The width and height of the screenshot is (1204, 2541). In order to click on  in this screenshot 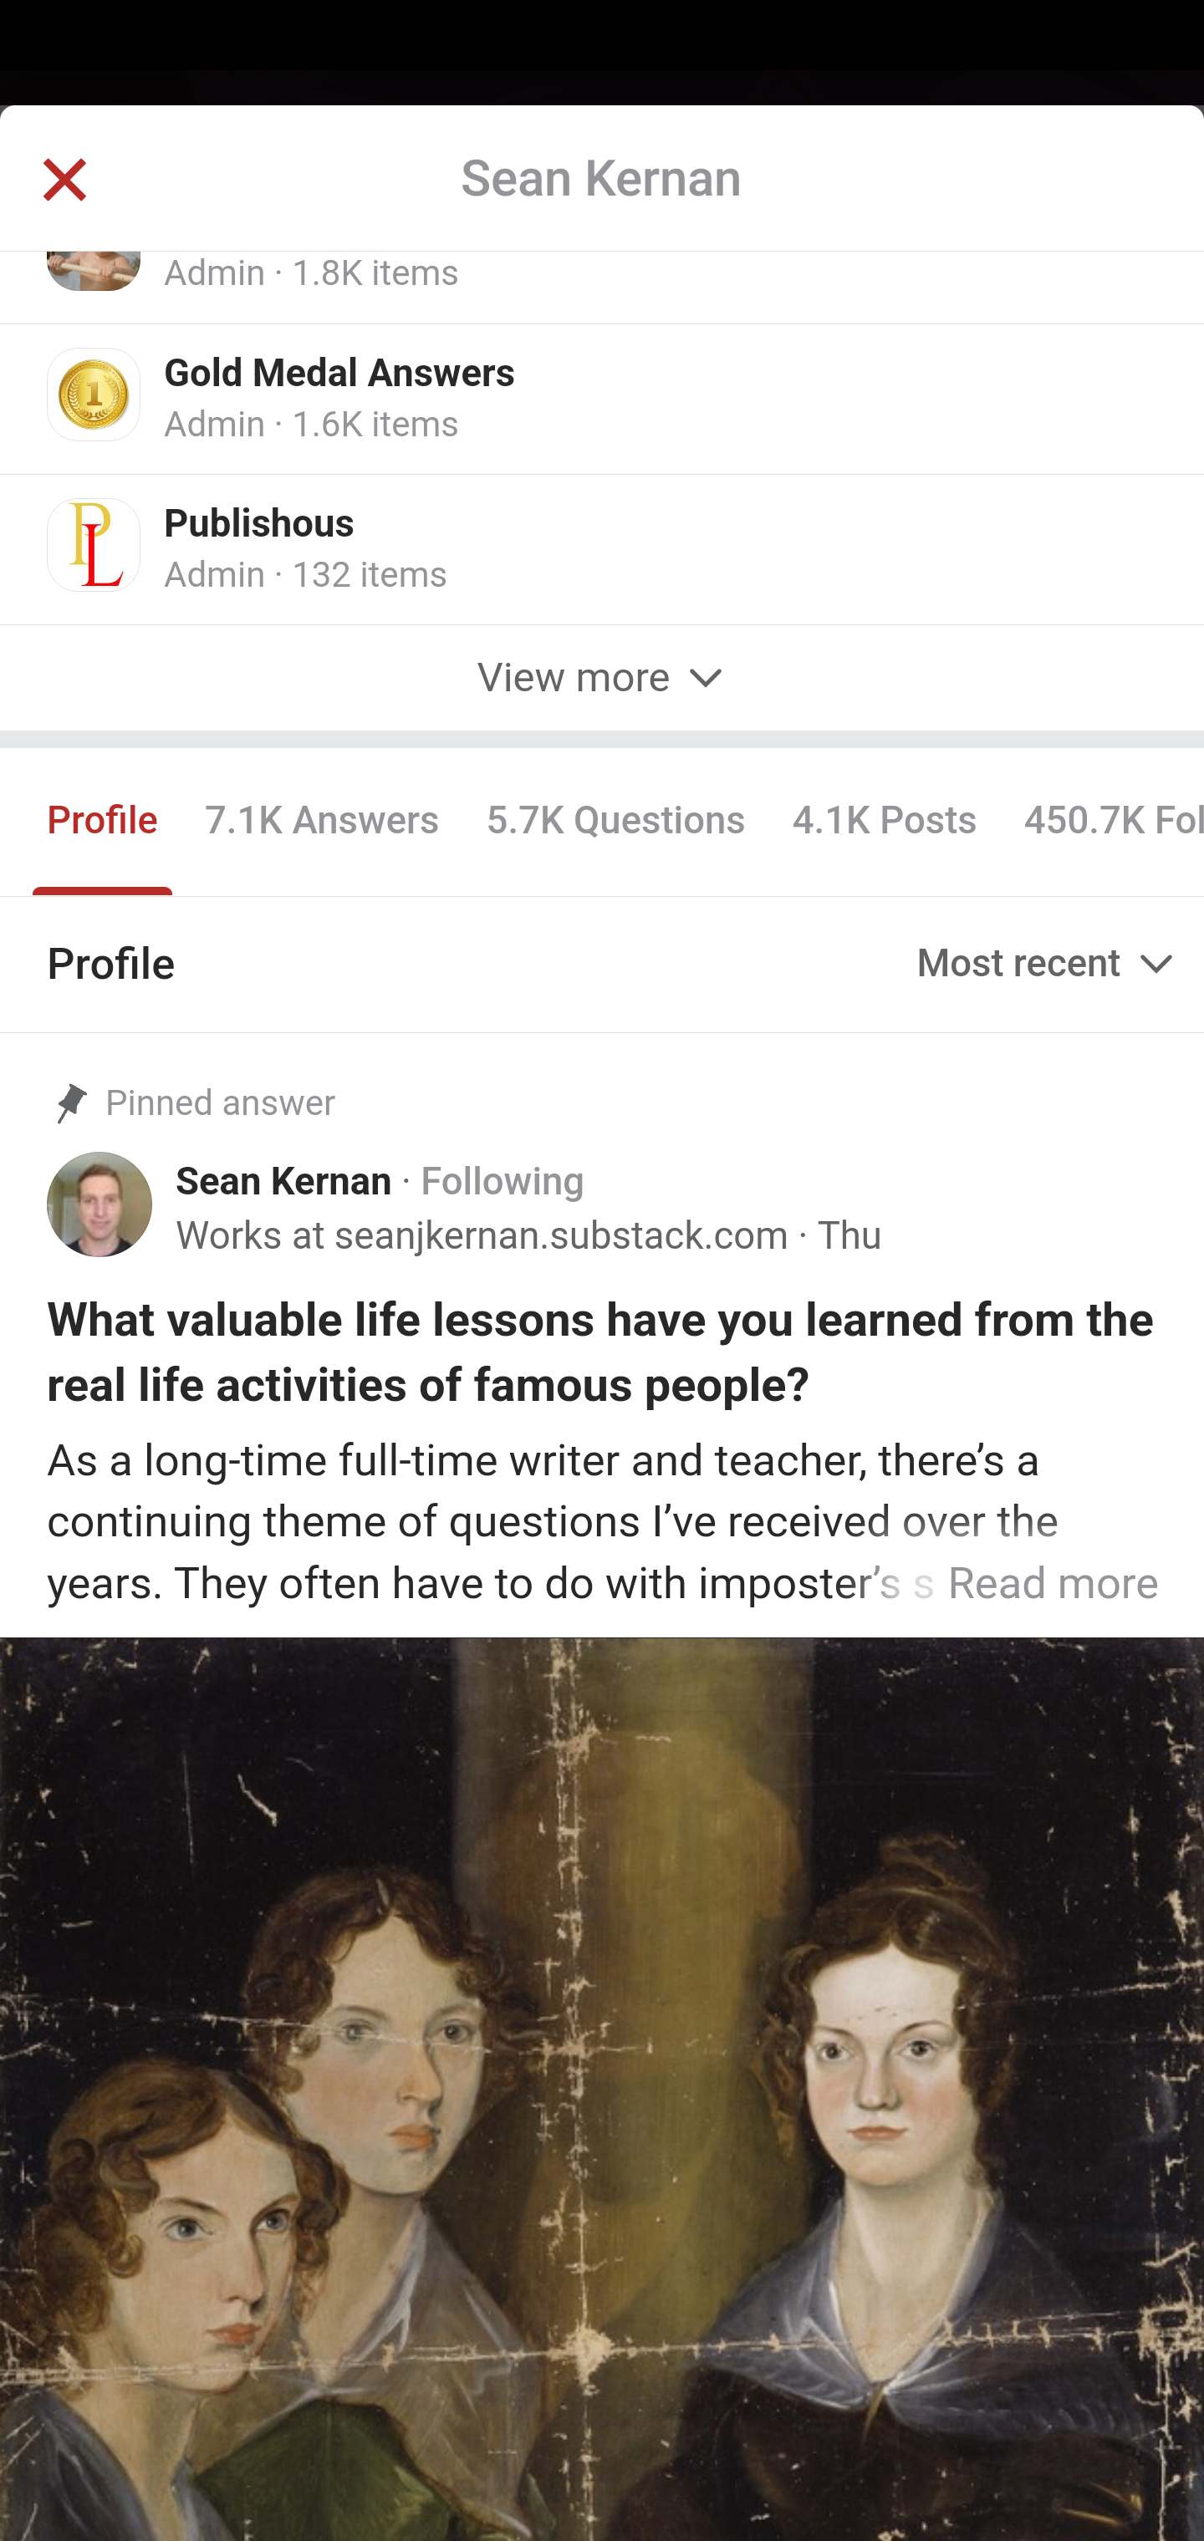, I will do `click(64, 182)`.